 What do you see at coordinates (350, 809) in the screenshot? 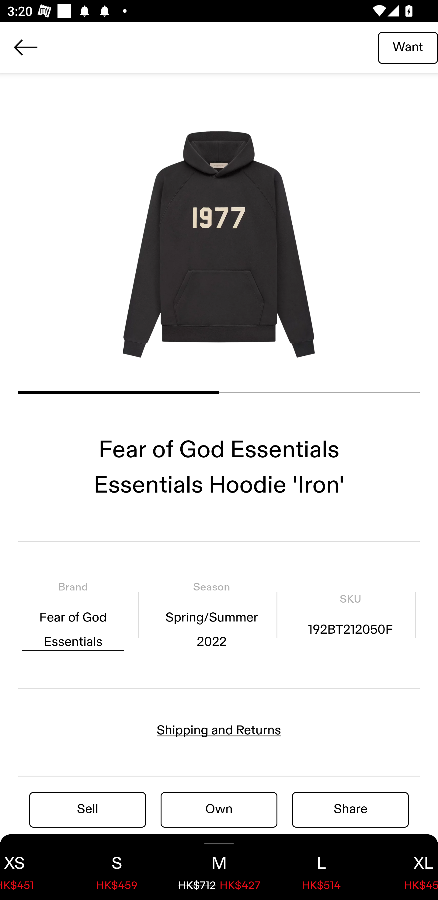
I see `Share` at bounding box center [350, 809].